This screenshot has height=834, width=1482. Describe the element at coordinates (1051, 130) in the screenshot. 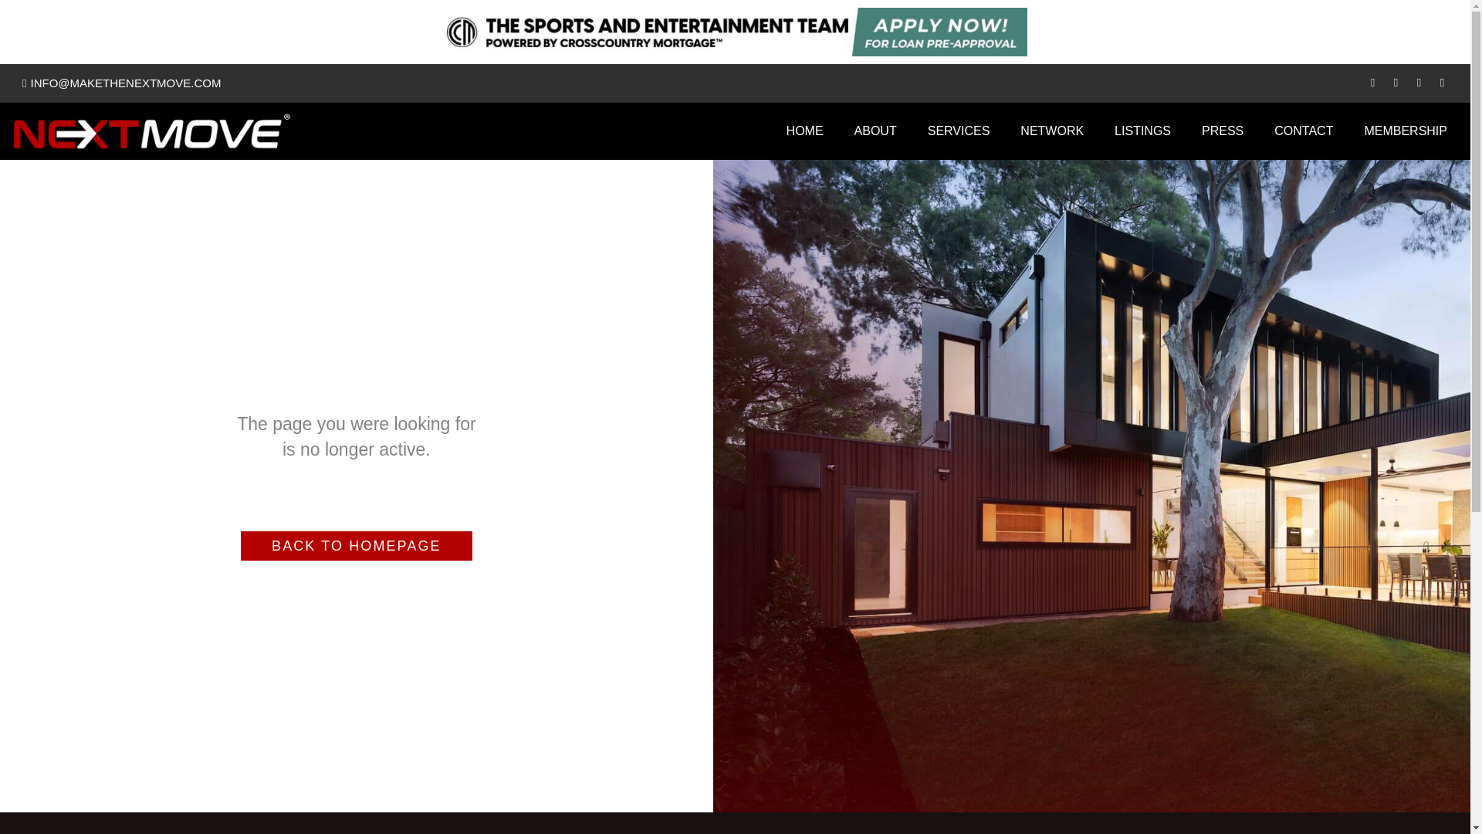

I see `NETWORK` at that location.